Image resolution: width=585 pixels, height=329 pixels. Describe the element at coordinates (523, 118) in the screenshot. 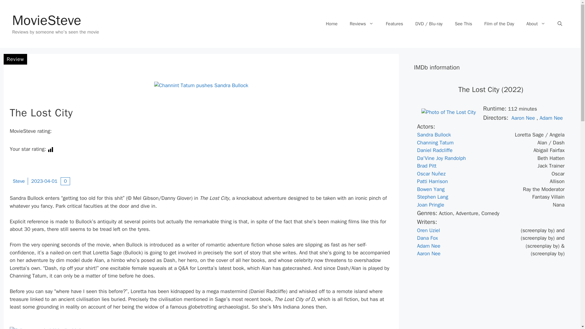

I see `Aaron Nee` at that location.